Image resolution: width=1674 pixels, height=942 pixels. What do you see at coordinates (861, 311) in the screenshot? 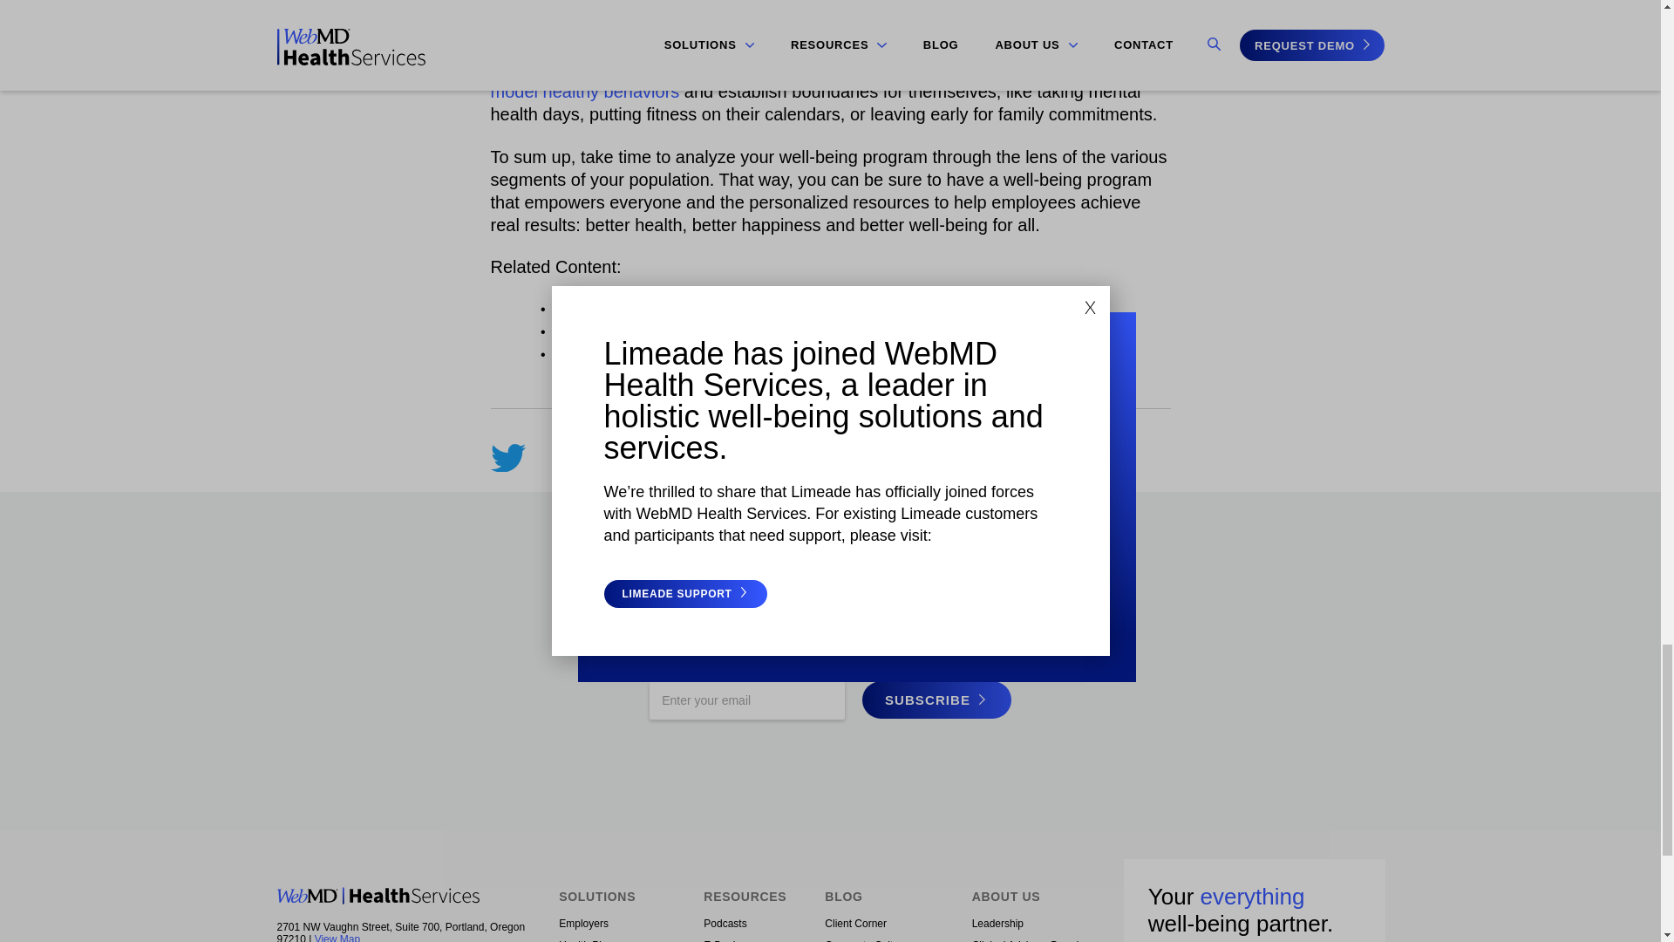
I see `7 Steps To Creating a Culture of Well-Being in the Workplace` at bounding box center [861, 311].